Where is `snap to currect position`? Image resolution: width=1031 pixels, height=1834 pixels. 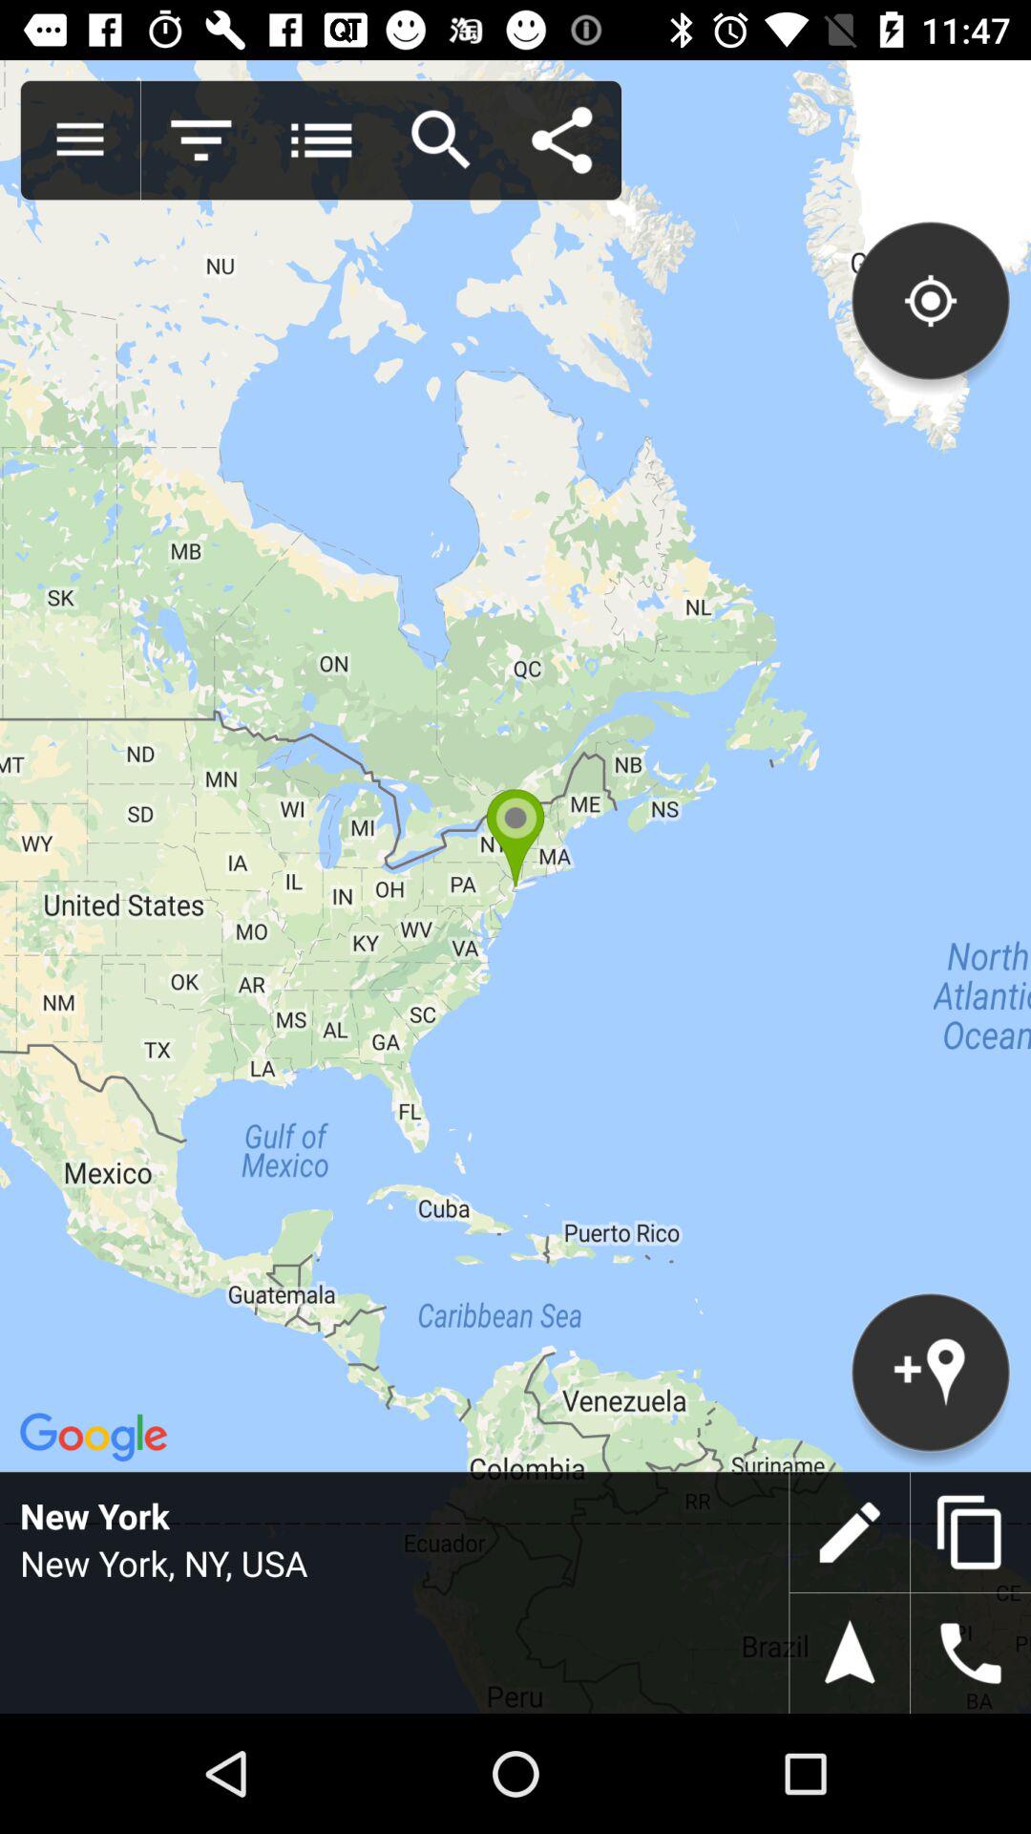
snap to currect position is located at coordinates (850, 1653).